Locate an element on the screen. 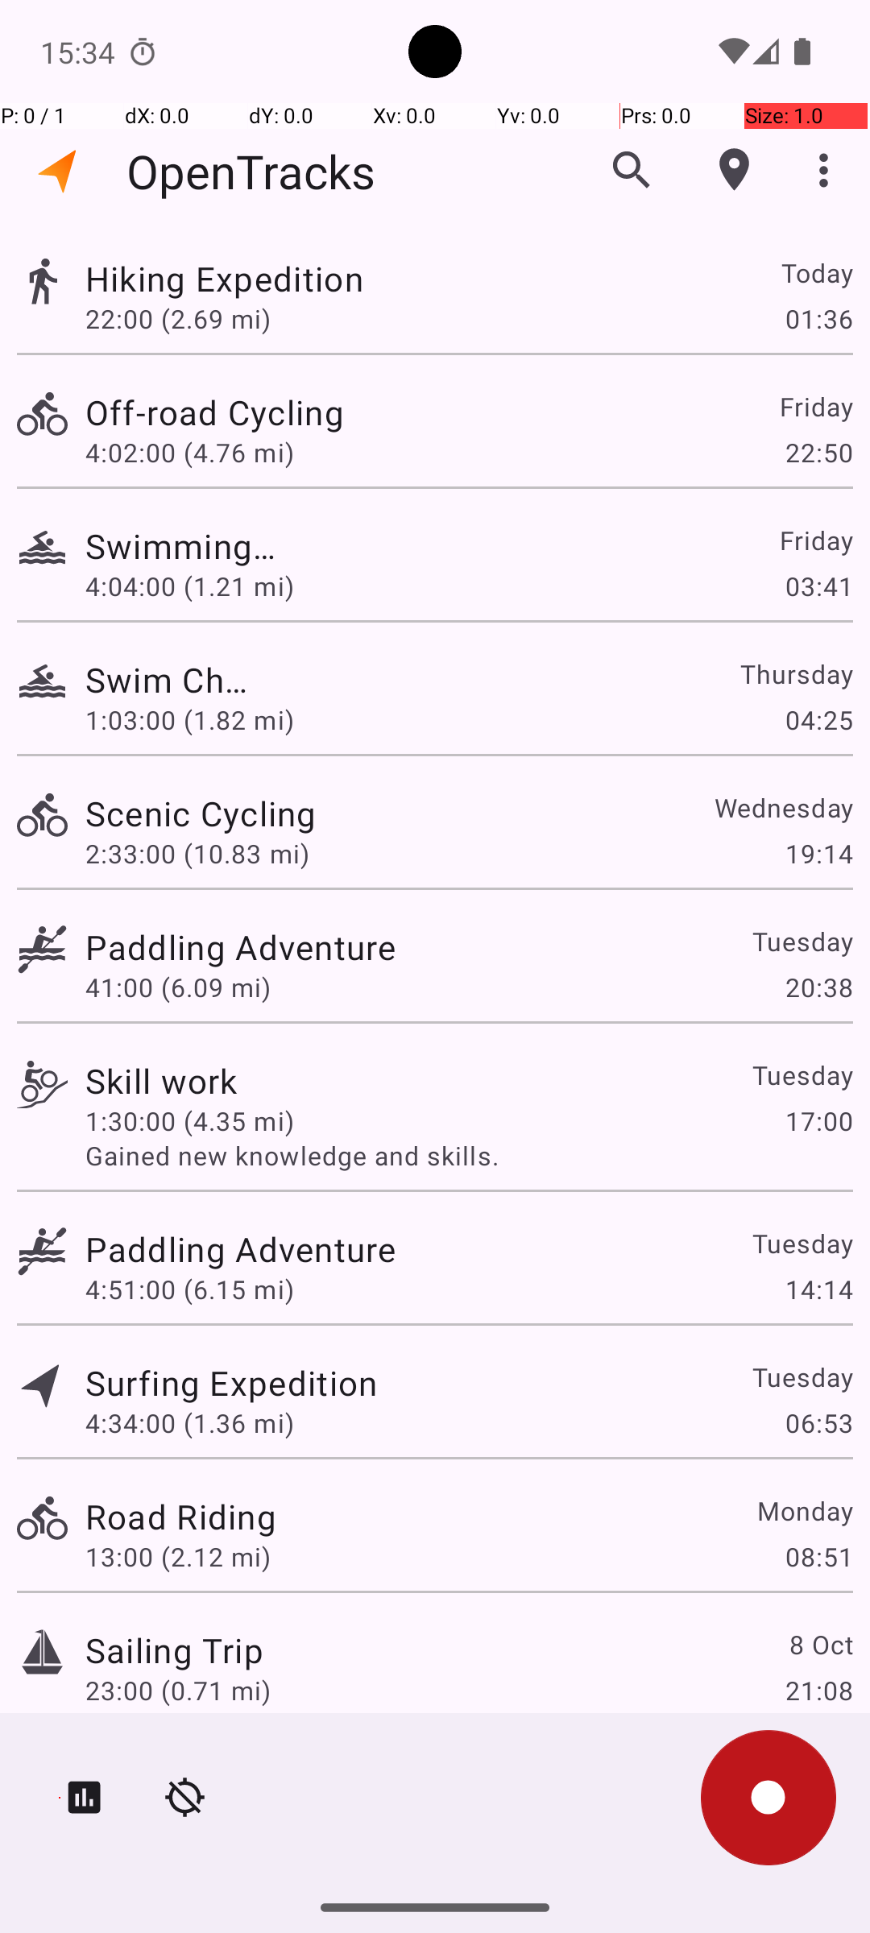  4:51:00 (6.15 mi) is located at coordinates (190, 1289).